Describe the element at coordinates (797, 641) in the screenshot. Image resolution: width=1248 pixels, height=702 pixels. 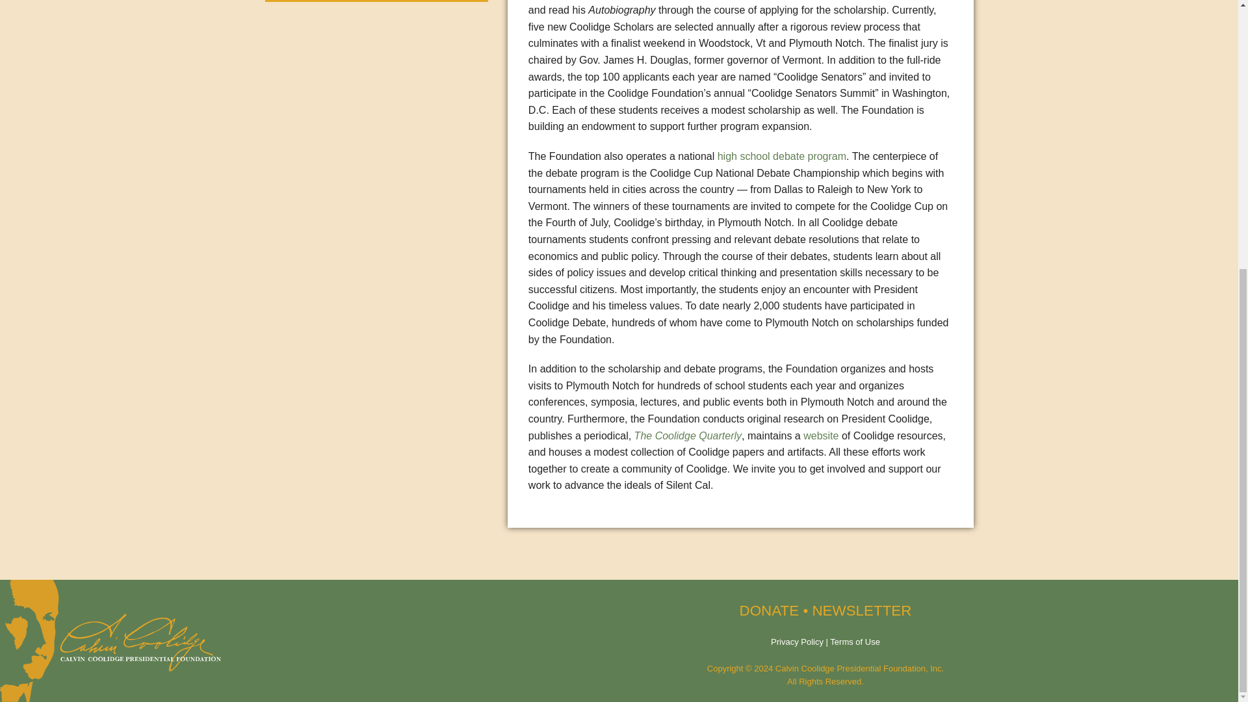
I see `Privacy Policy` at that location.